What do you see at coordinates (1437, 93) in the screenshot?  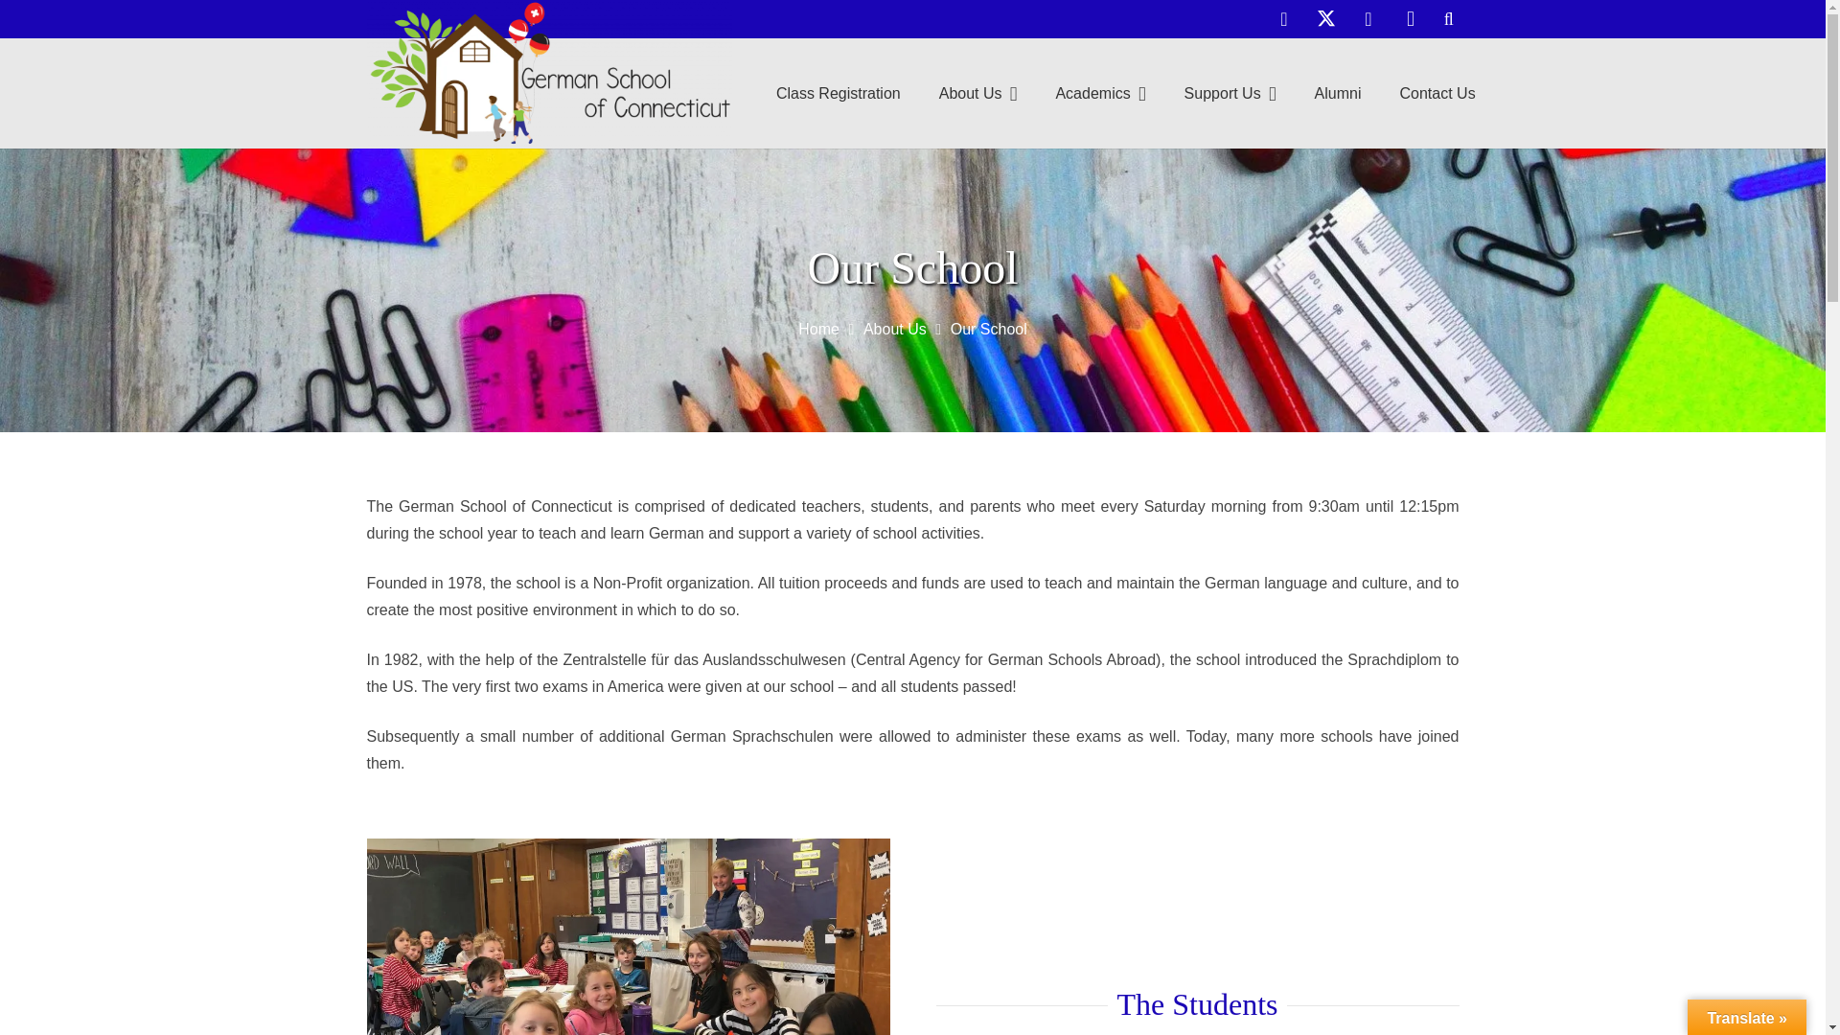 I see `Contact Us` at bounding box center [1437, 93].